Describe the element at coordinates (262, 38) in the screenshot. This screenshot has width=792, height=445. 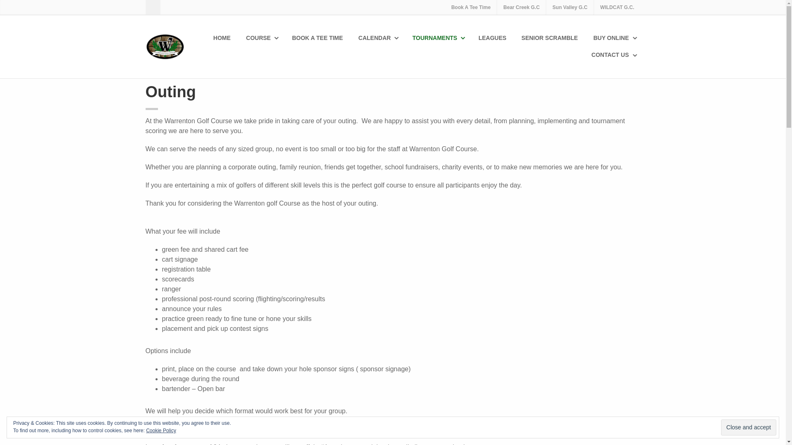
I see `COURSE` at that location.